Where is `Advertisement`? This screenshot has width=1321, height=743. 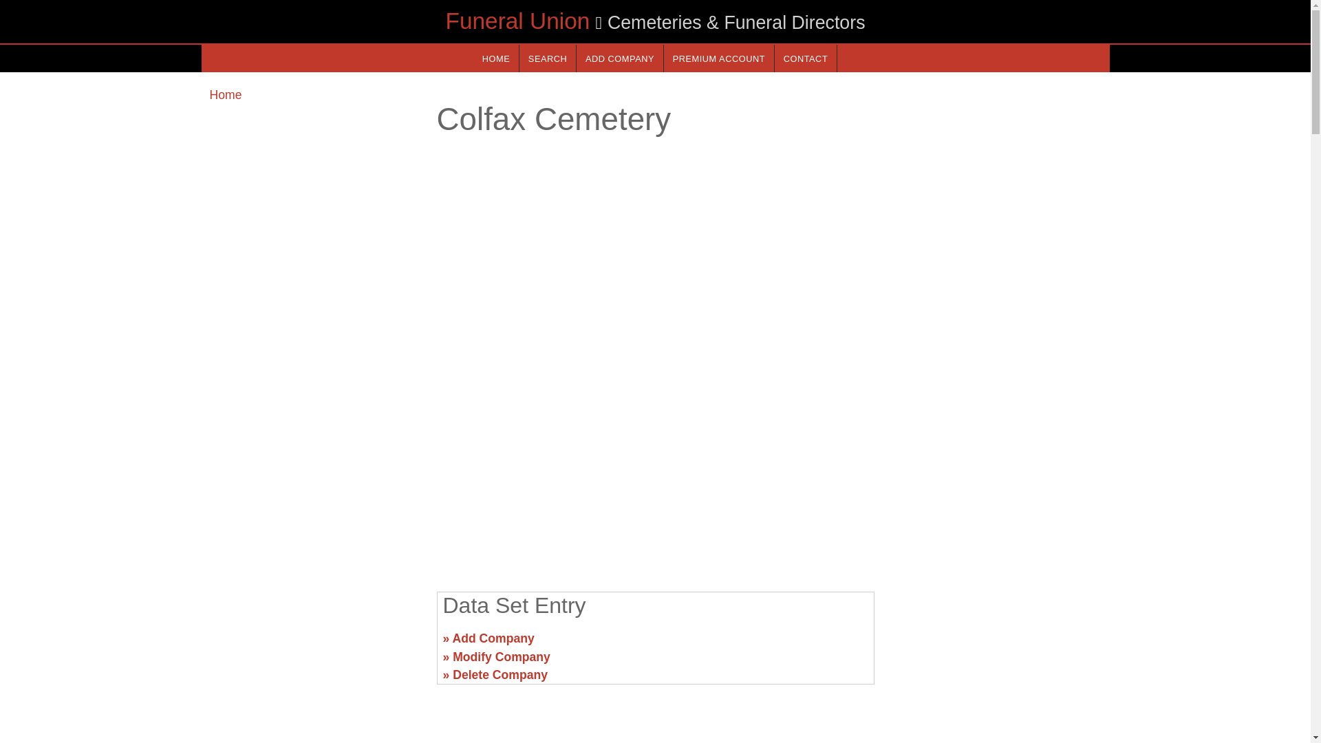
Advertisement is located at coordinates (995, 644).